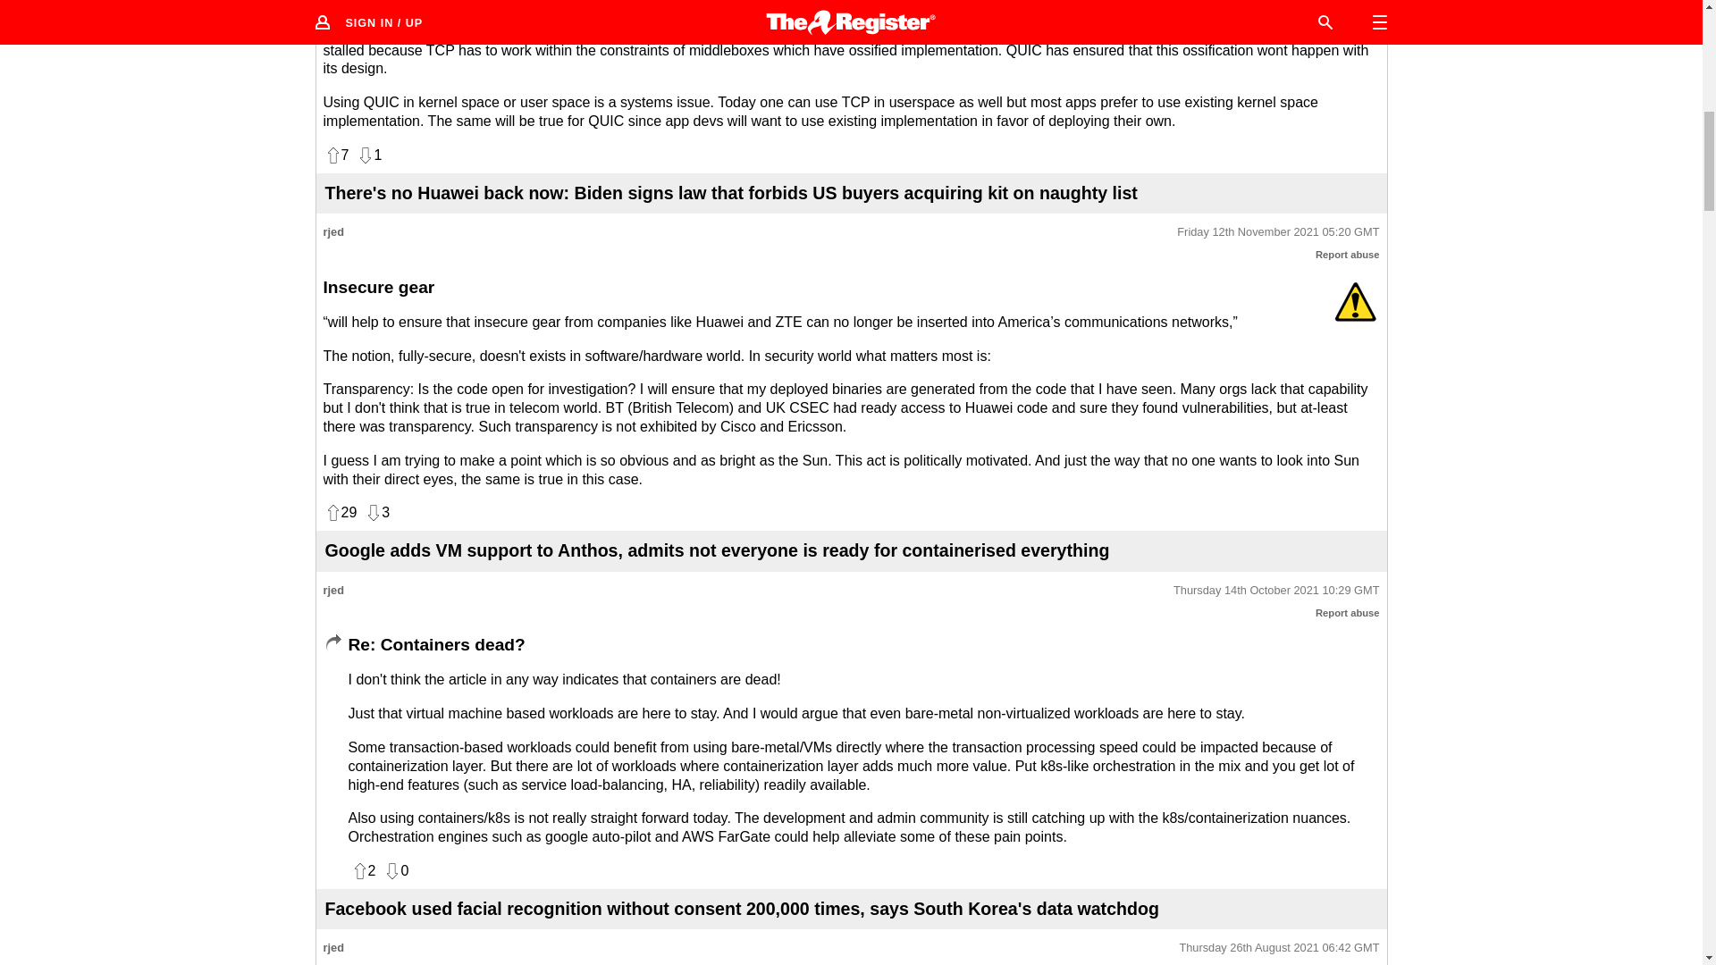  Describe the element at coordinates (340, 513) in the screenshot. I see `Like this post? Vote for it!` at that location.